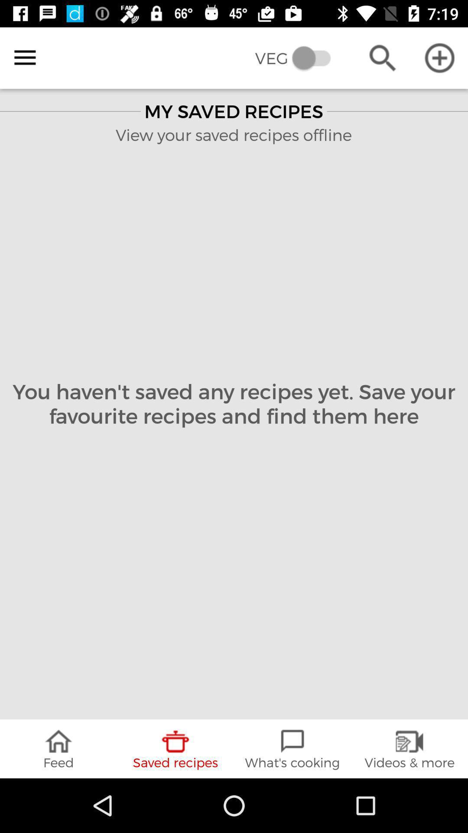 The height and width of the screenshot is (833, 468). I want to click on press the icon above the my saved recipes item, so click(299, 58).